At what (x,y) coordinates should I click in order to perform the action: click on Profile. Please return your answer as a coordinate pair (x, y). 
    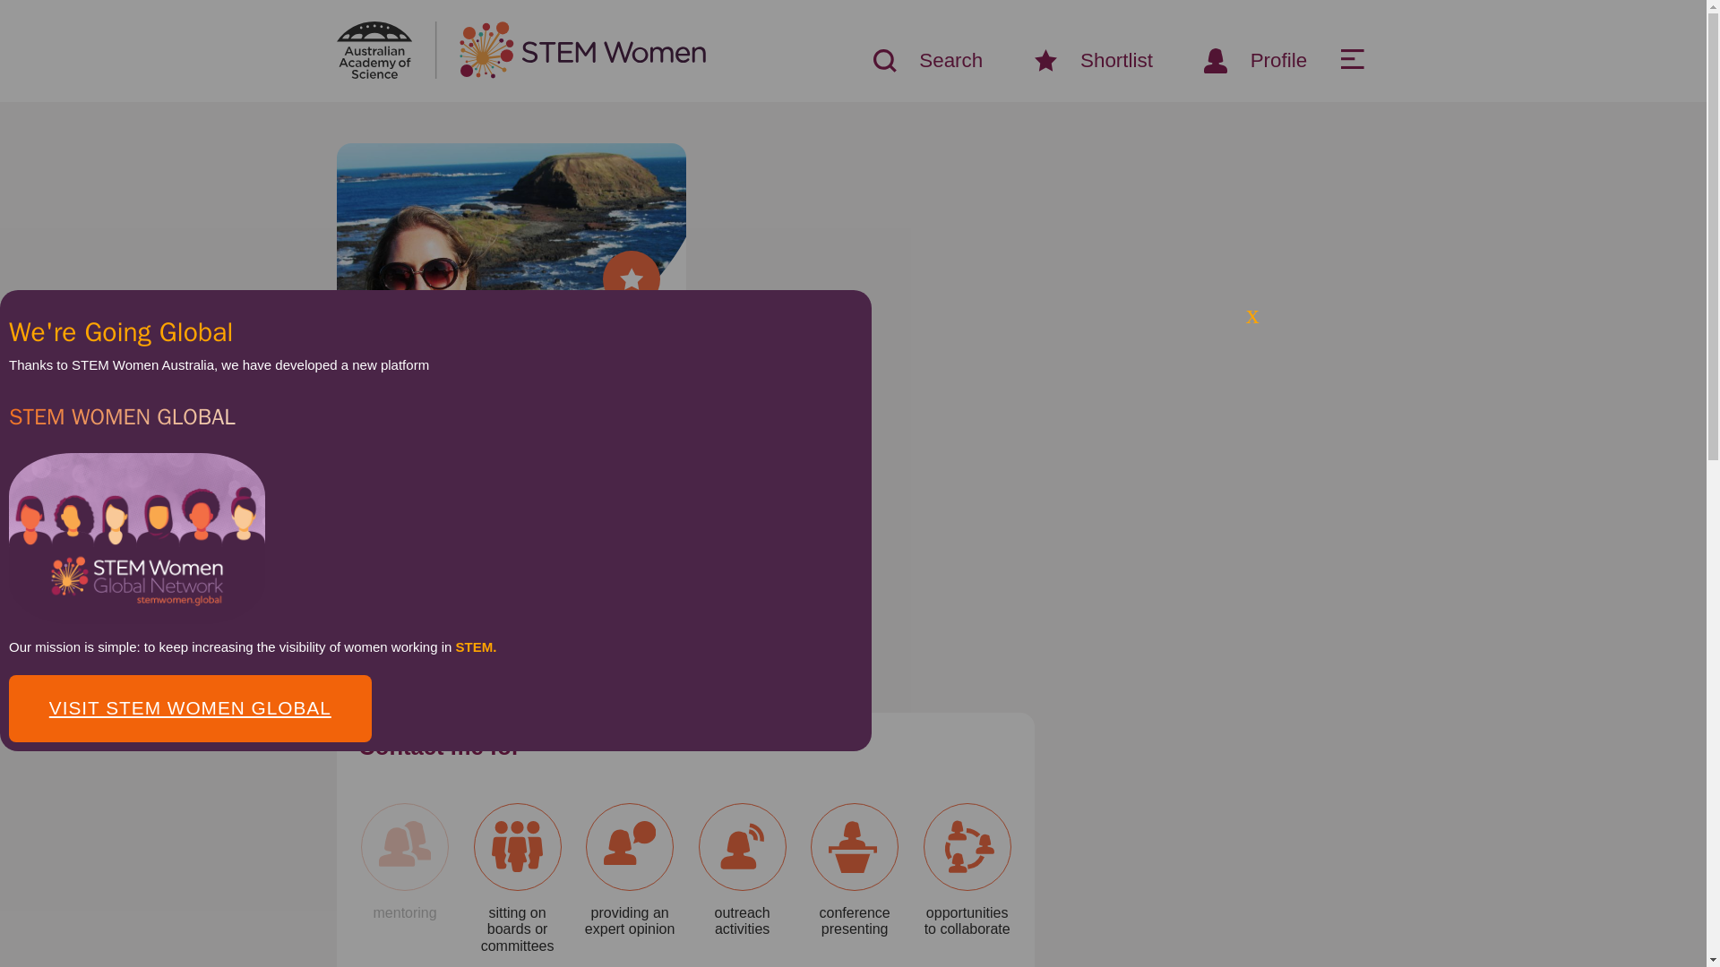
    Looking at the image, I should click on (1244, 60).